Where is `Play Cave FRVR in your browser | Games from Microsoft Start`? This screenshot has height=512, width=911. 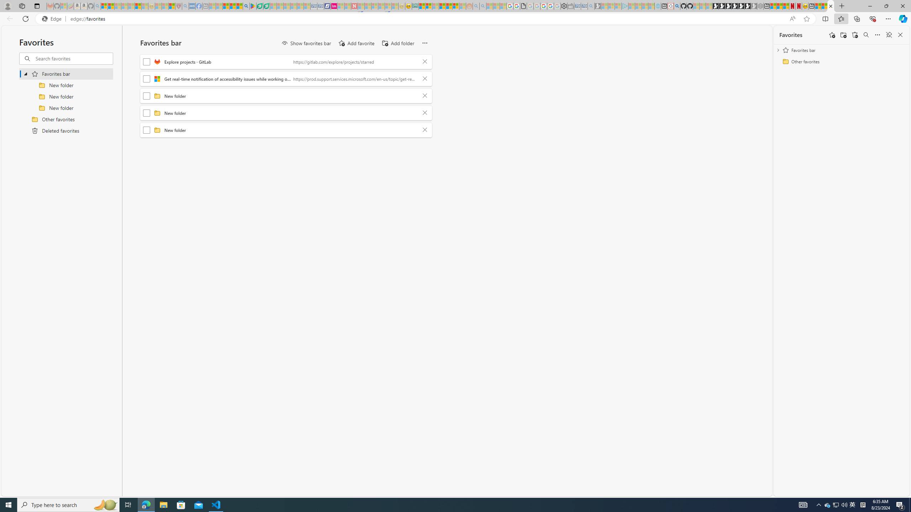 Play Cave FRVR in your browser | Games from Microsoft Start is located at coordinates (728, 6).